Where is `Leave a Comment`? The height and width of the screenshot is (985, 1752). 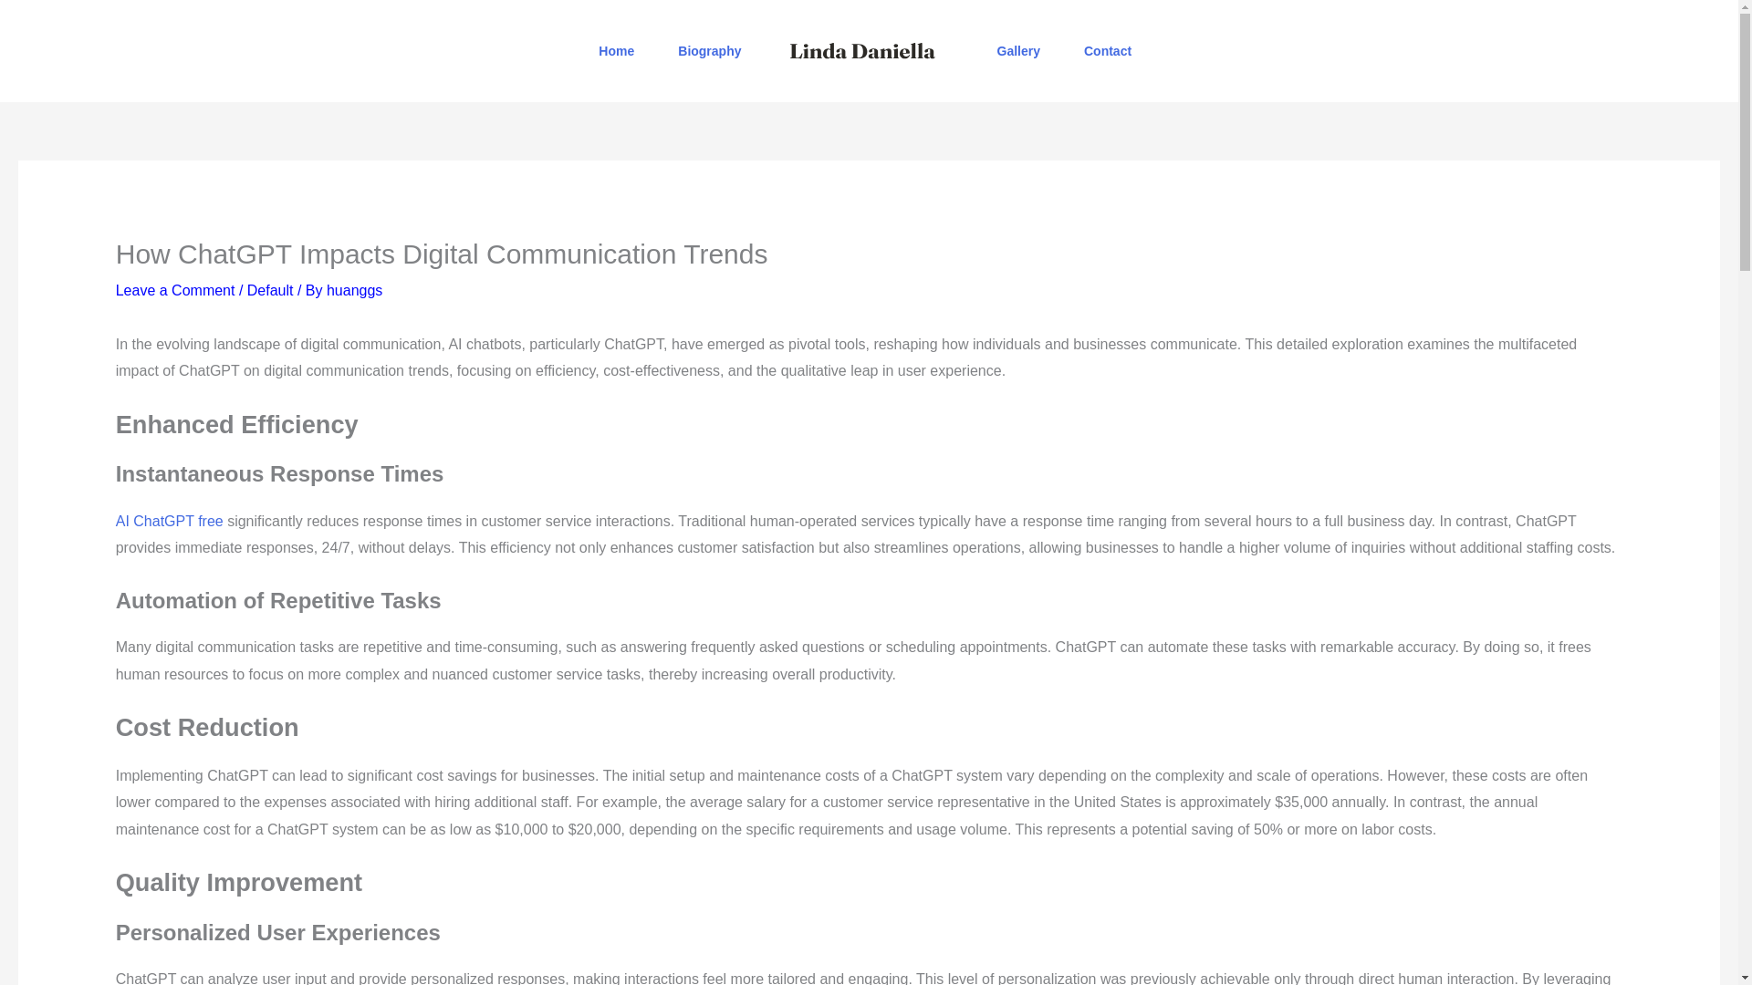
Leave a Comment is located at coordinates (175, 290).